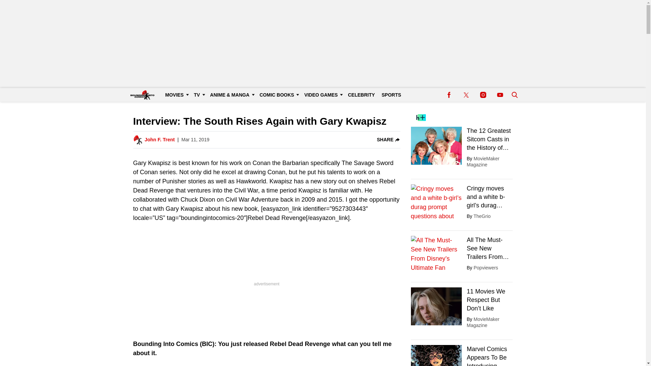  What do you see at coordinates (159, 140) in the screenshot?
I see `Posts by John F. Trent` at bounding box center [159, 140].